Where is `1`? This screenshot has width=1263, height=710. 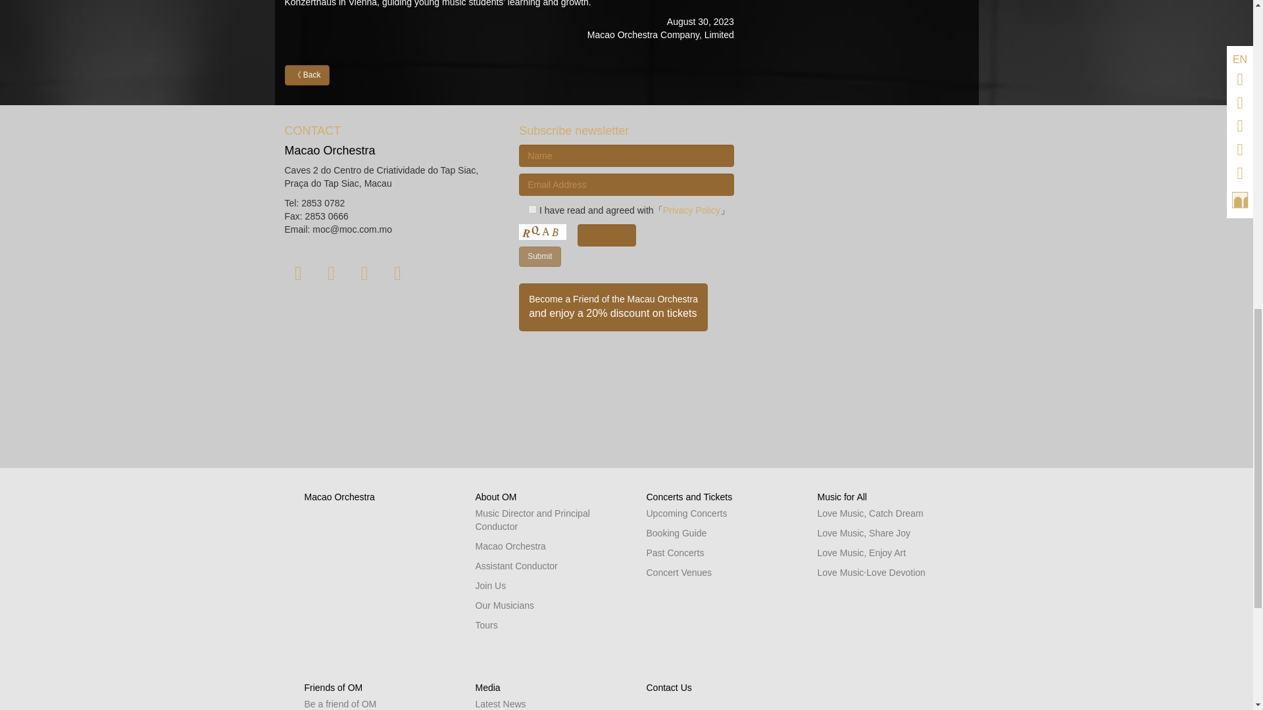
1 is located at coordinates (532, 209).